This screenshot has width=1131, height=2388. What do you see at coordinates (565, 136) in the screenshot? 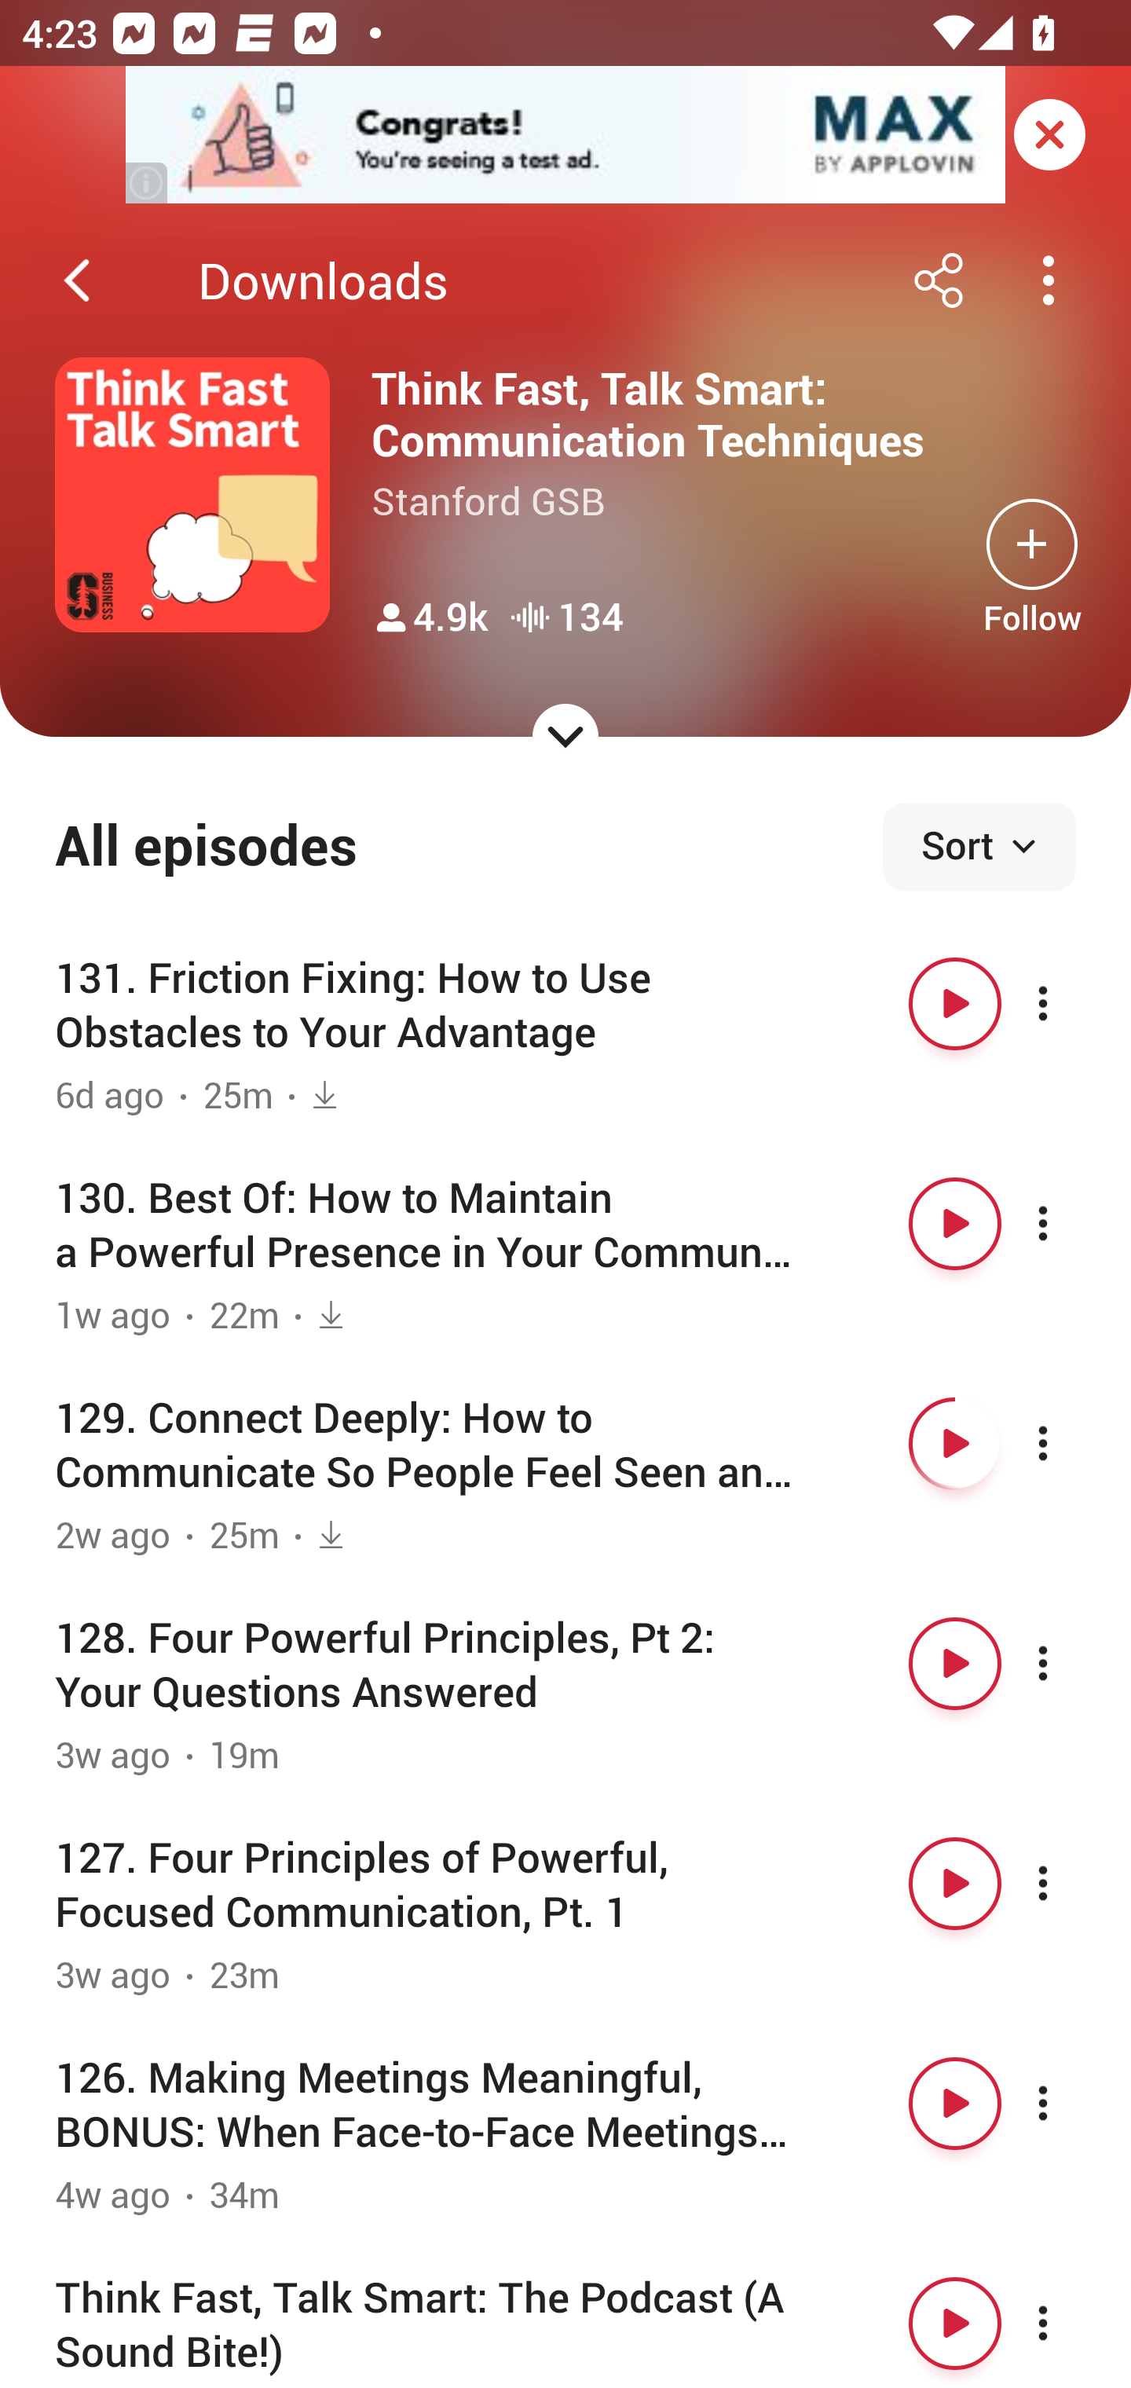
I see `app-monetization` at bounding box center [565, 136].